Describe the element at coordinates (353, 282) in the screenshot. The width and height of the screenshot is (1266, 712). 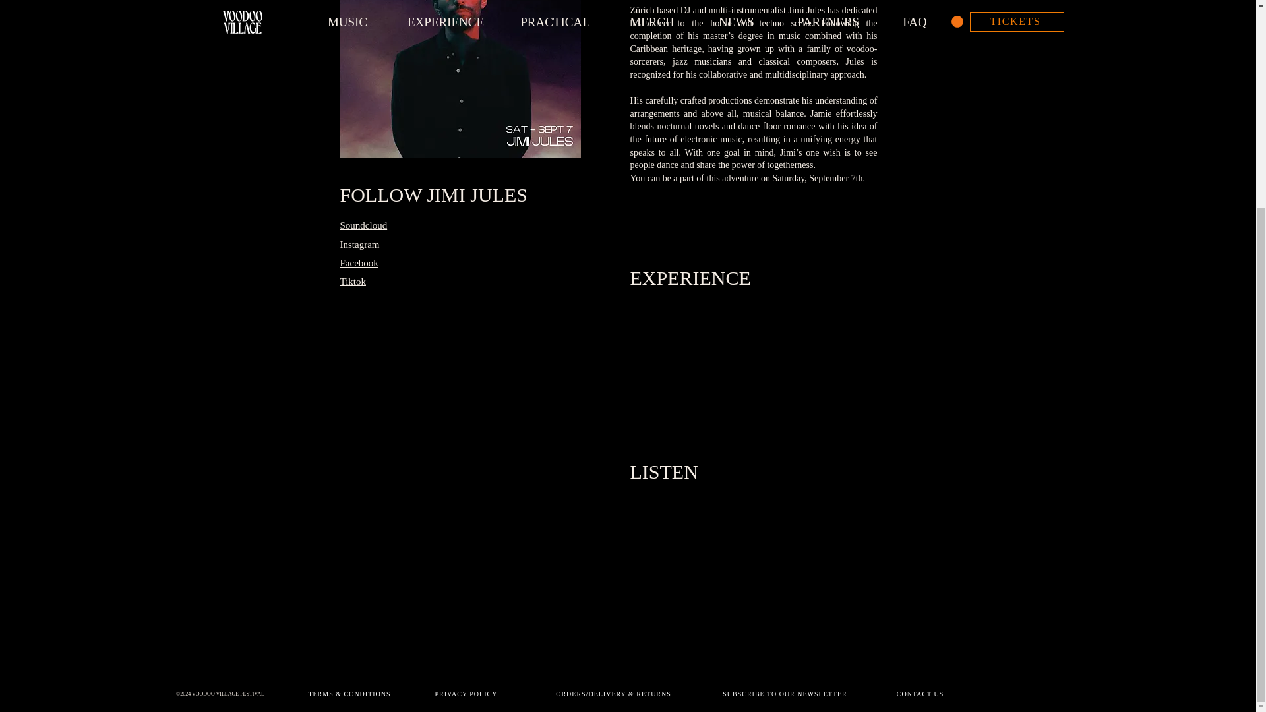
I see `Tiktok` at that location.